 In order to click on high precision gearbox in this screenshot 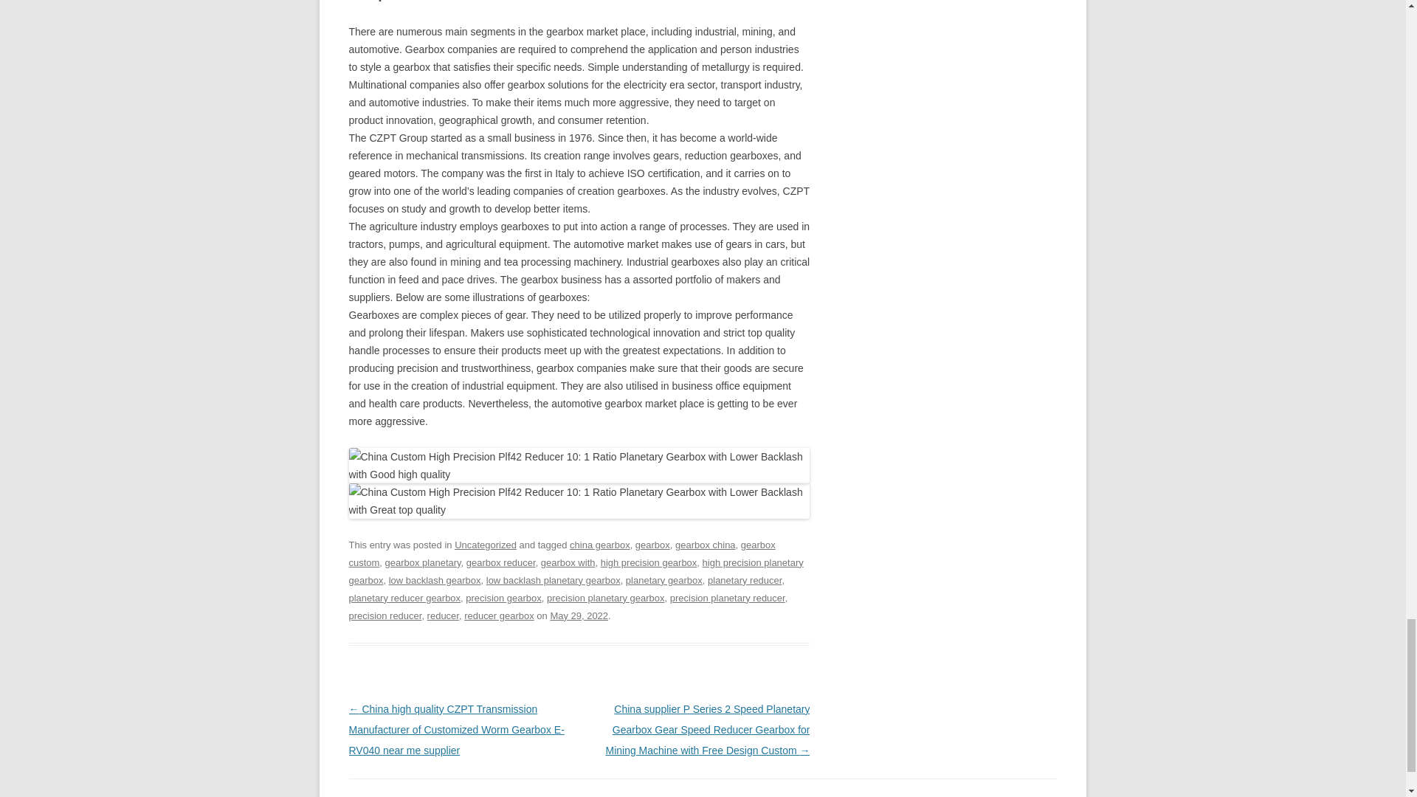, I will do `click(649, 562)`.